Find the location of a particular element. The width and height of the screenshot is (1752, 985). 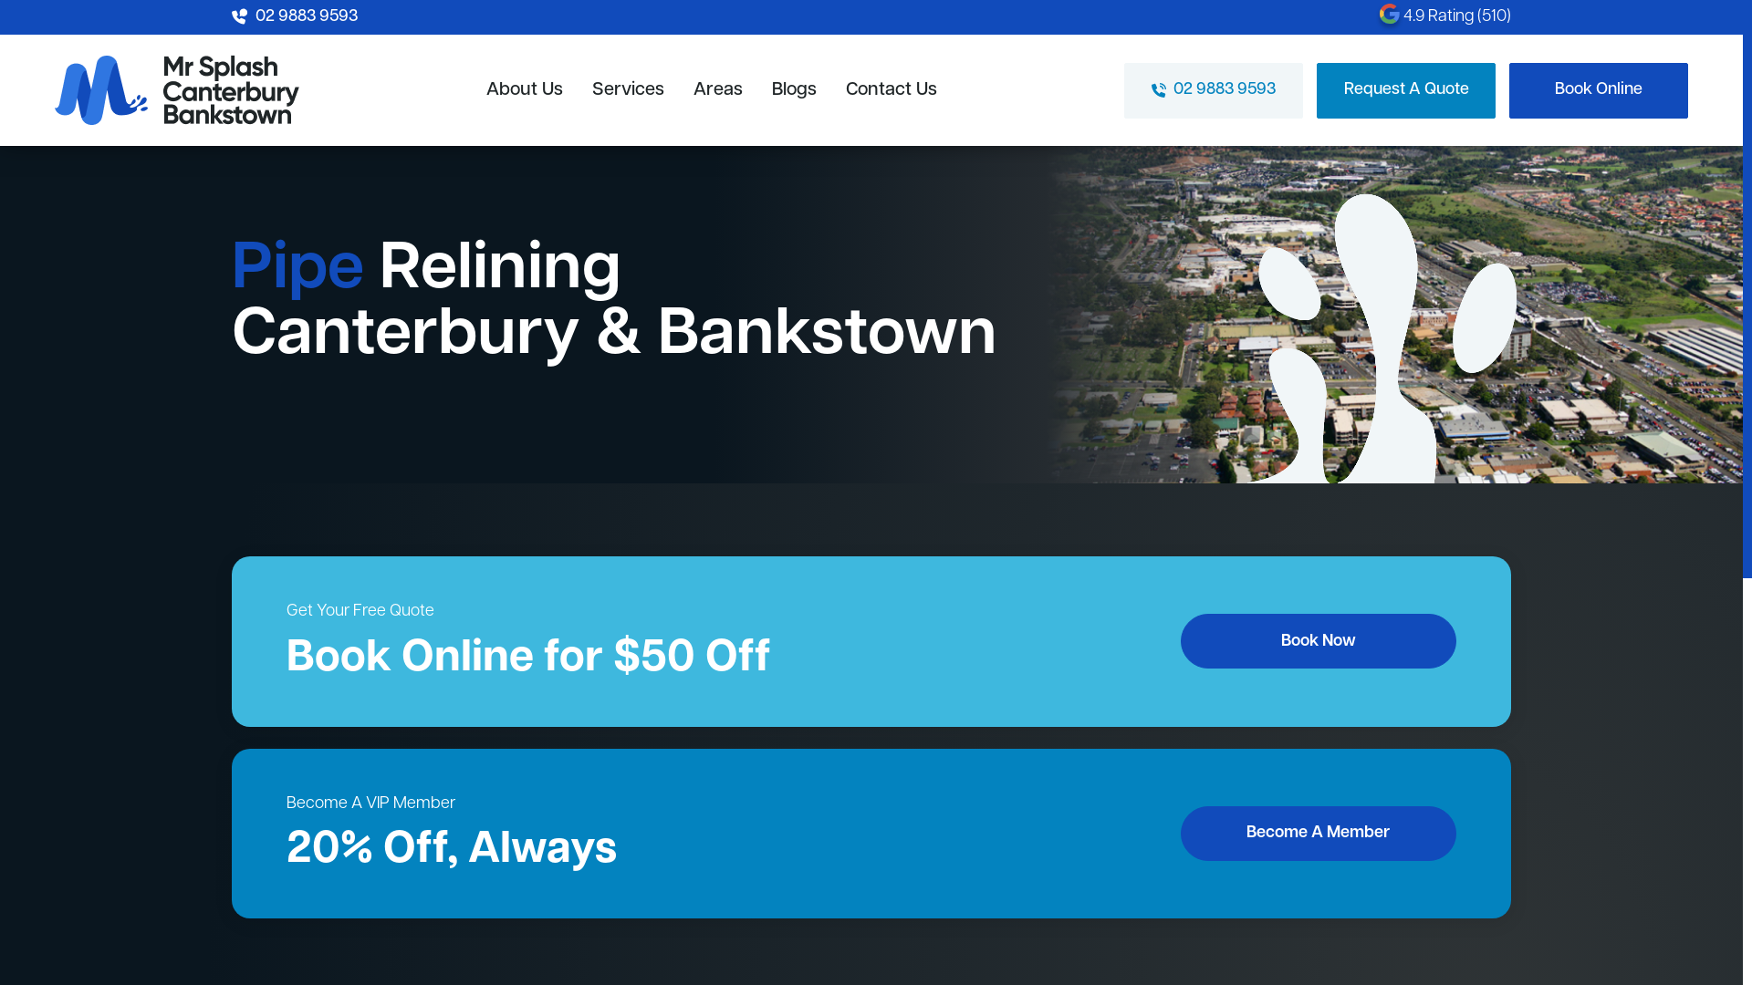

02 9883 9593 is located at coordinates (295, 16).